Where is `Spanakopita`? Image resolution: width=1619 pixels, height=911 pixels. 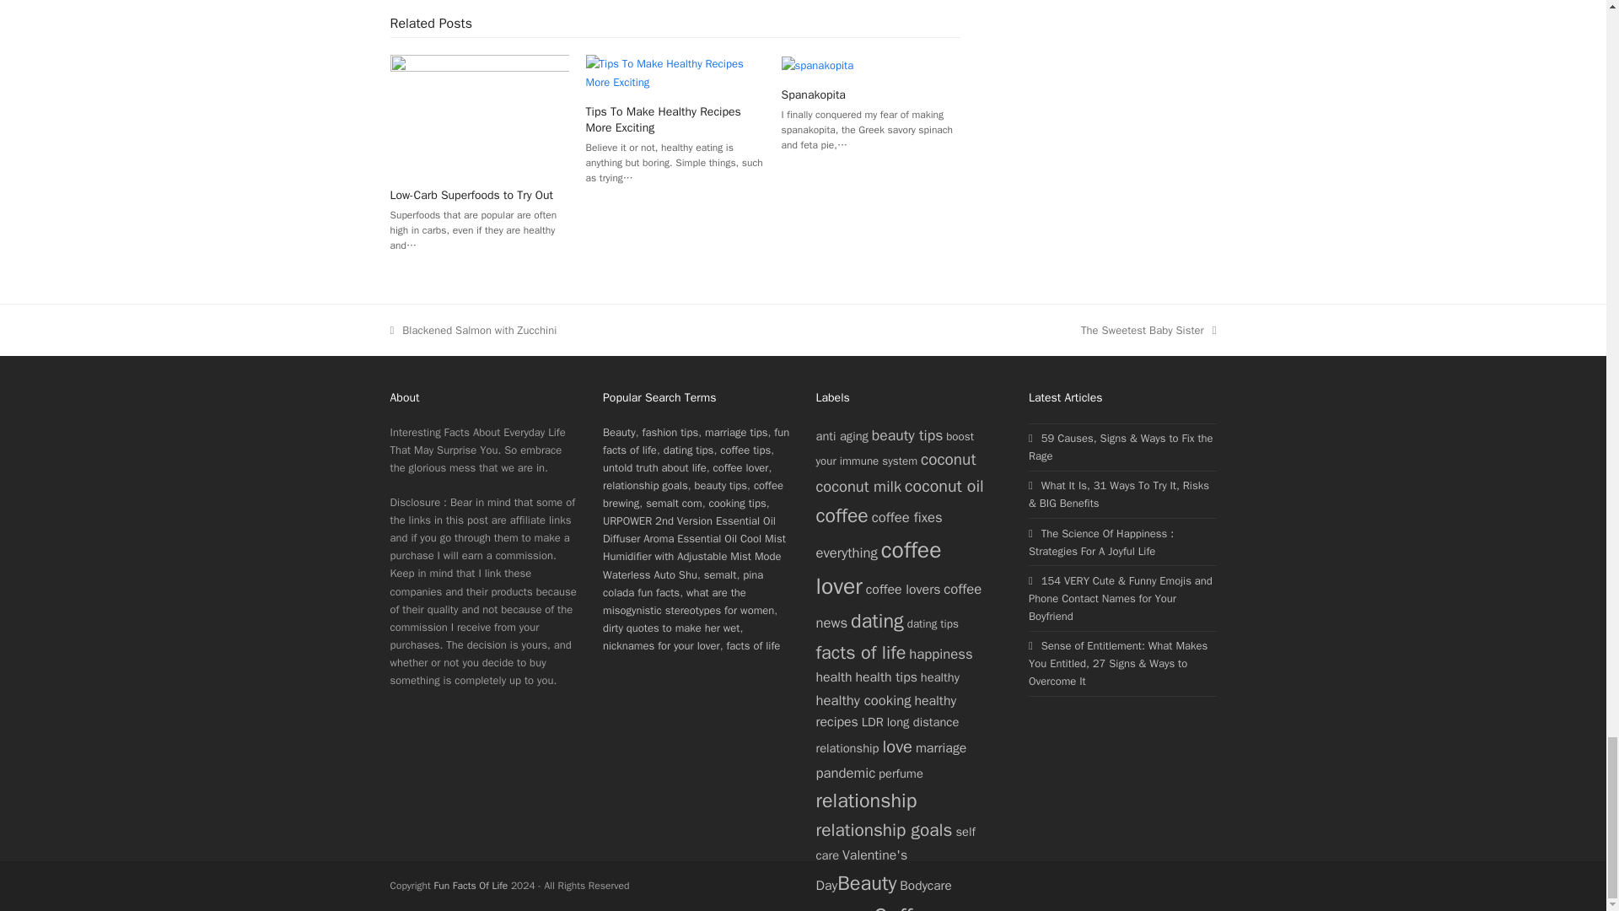
Spanakopita is located at coordinates (818, 63).